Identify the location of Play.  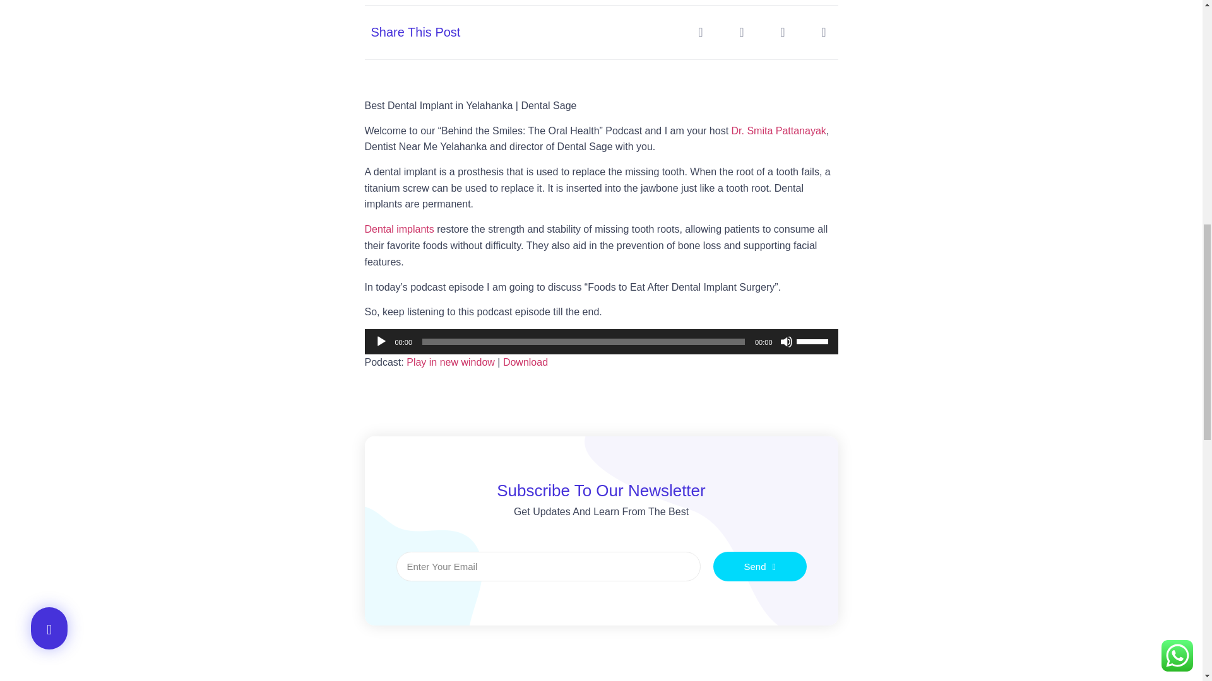
(381, 342).